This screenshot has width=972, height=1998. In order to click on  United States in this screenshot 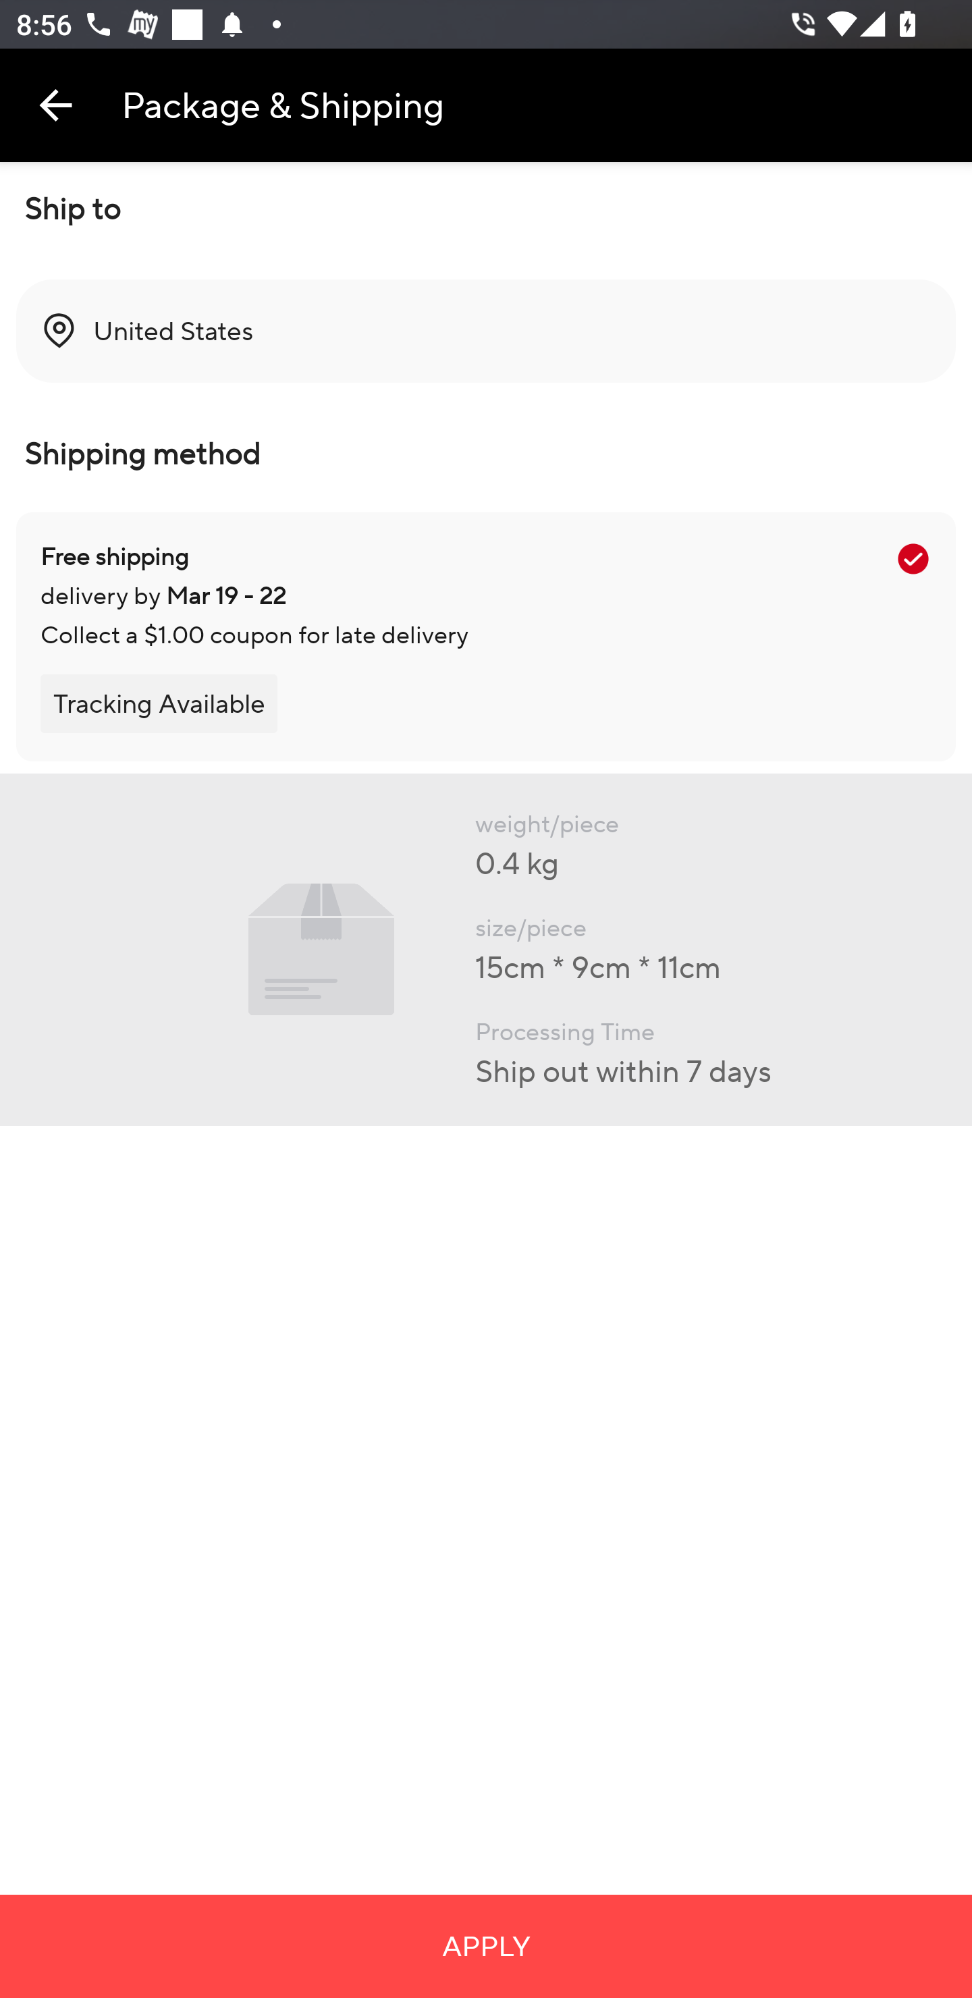, I will do `click(486, 331)`.